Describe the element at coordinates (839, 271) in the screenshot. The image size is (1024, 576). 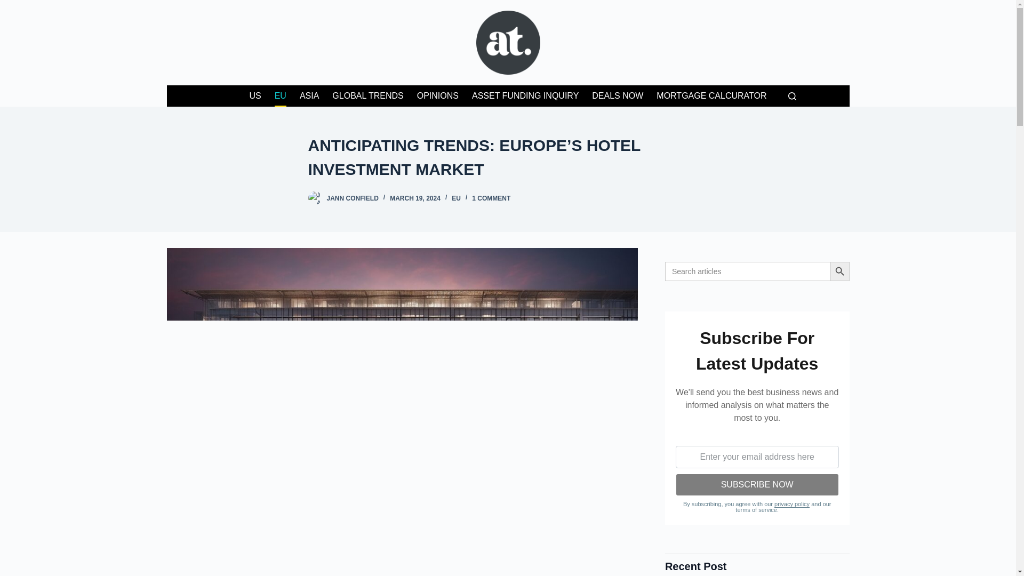
I see `Search Button` at that location.